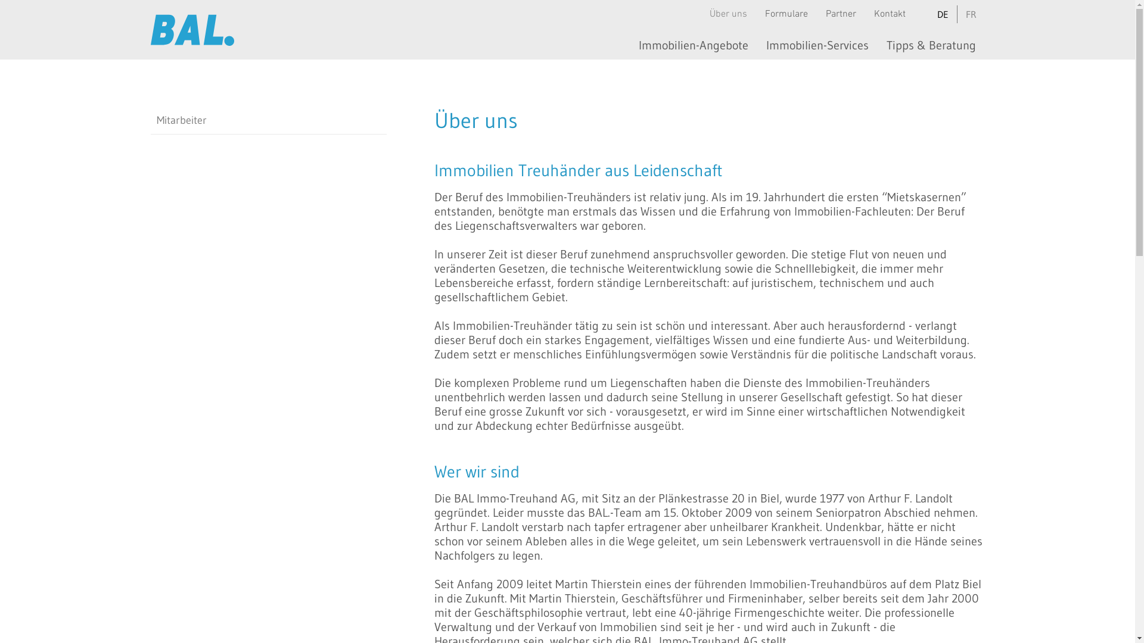  Describe the element at coordinates (268, 120) in the screenshot. I see `Mitarbeiter` at that location.